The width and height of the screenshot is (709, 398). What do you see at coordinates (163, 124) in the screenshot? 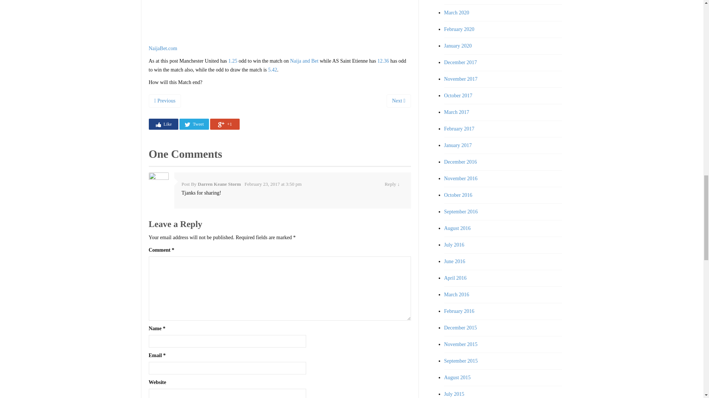
I see `Like` at bounding box center [163, 124].